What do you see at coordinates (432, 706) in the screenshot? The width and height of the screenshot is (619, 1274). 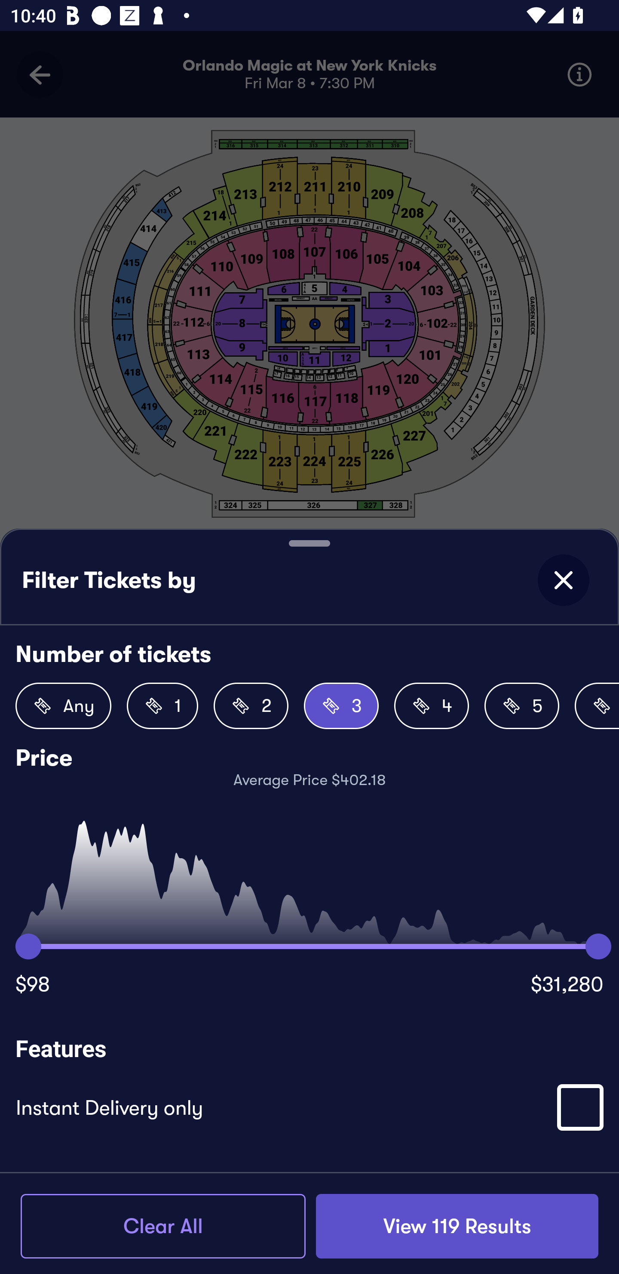 I see `4` at bounding box center [432, 706].